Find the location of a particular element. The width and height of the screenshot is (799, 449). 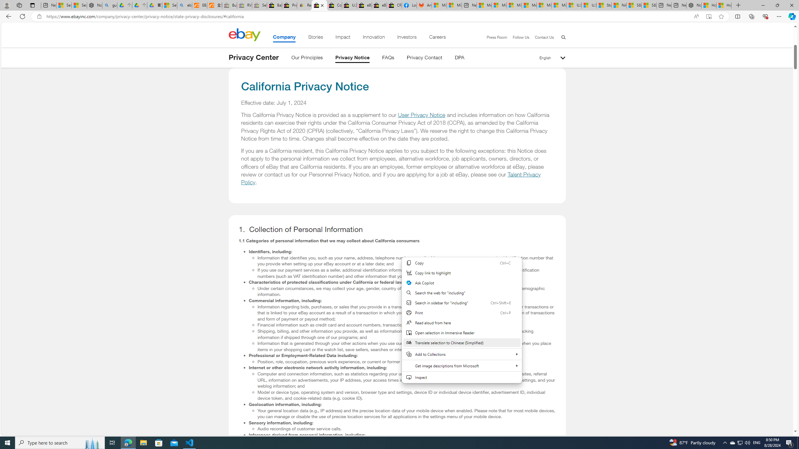

Open selection in Immersive Reader is located at coordinates (462, 332).